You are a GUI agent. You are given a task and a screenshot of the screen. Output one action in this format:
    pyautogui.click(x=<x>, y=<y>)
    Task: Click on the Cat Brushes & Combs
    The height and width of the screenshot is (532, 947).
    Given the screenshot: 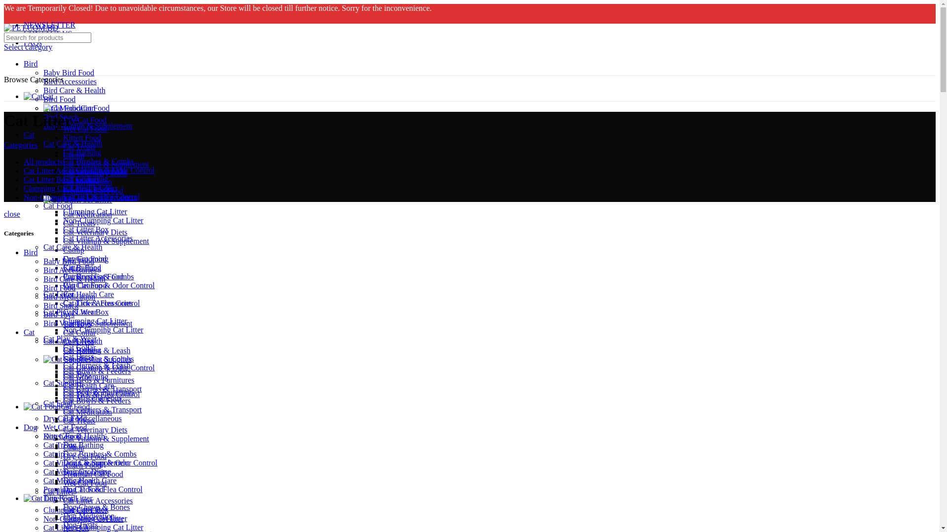 What is the action you would take?
    pyautogui.click(x=99, y=277)
    